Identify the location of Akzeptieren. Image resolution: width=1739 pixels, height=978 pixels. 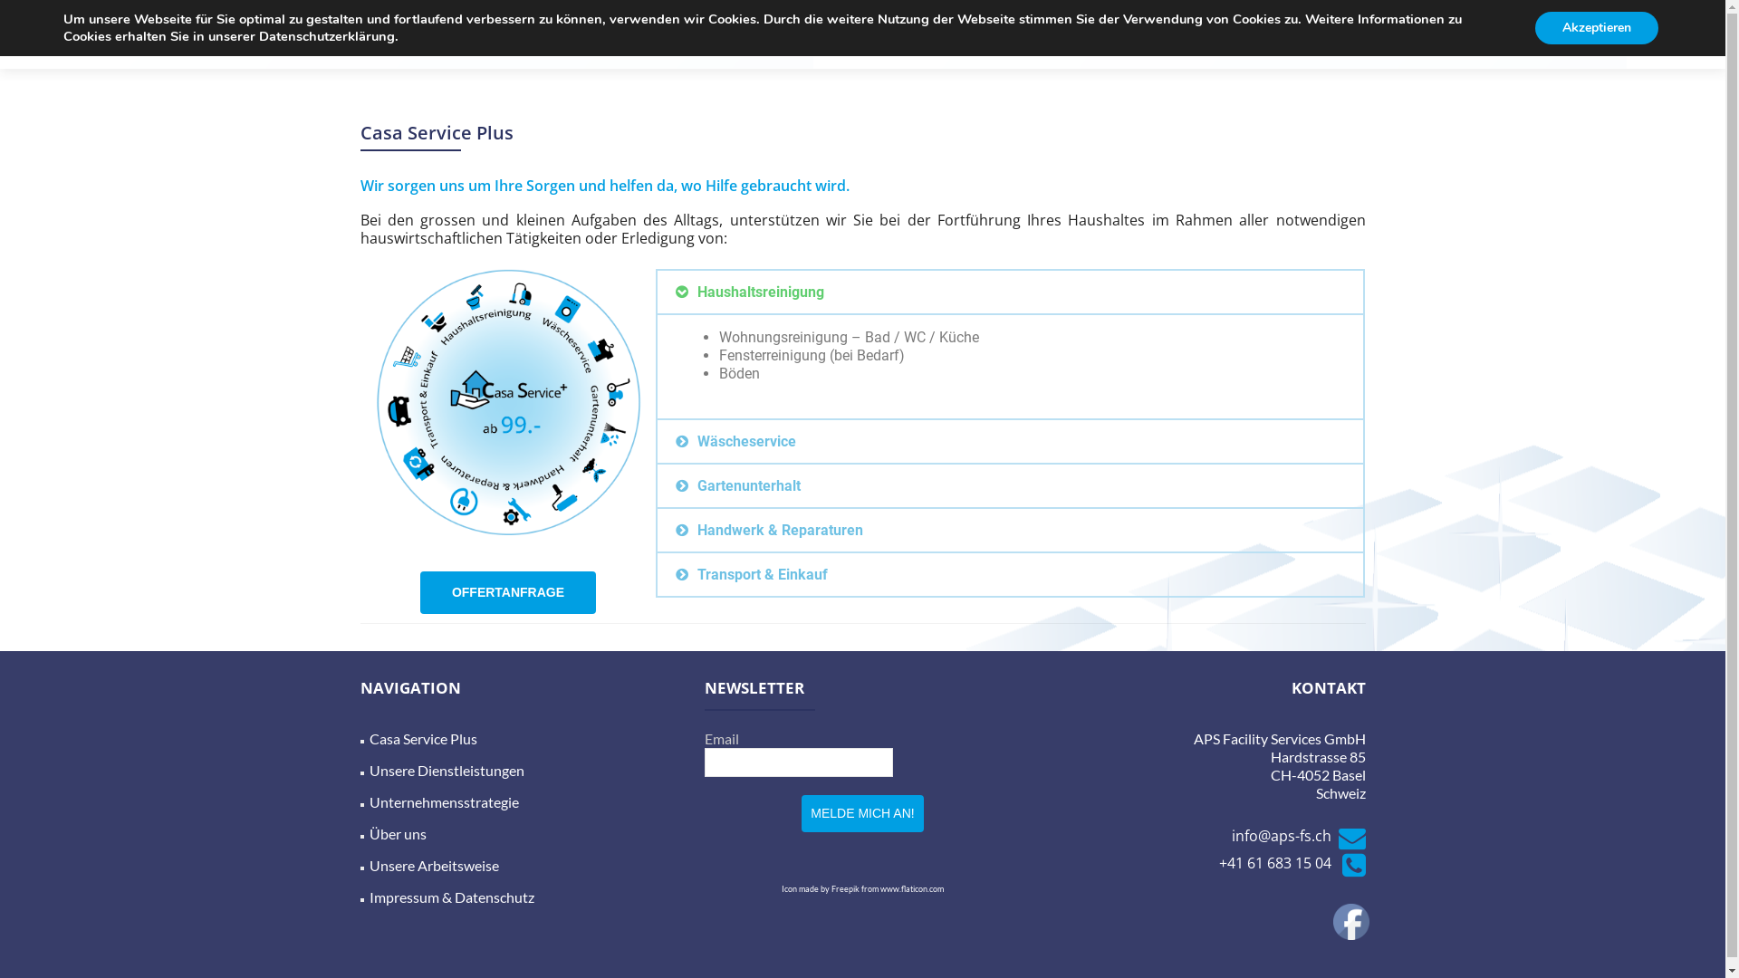
(1597, 28).